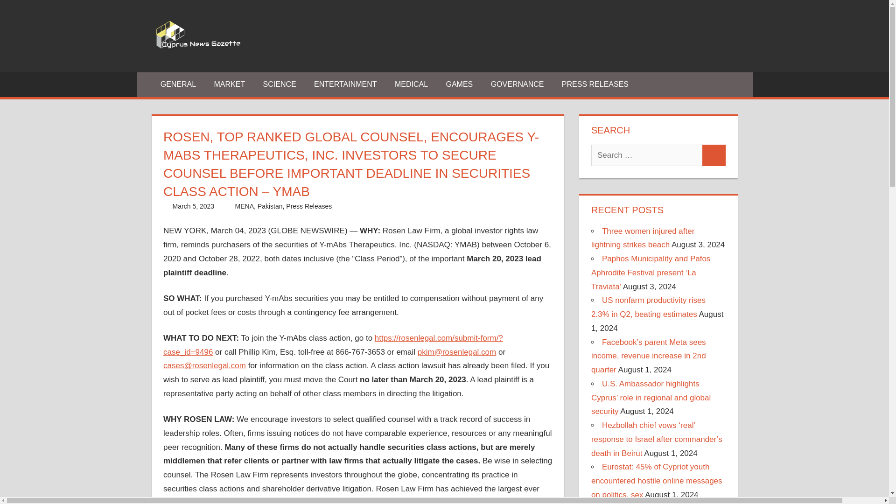  Describe the element at coordinates (270, 206) in the screenshot. I see `Pakistan` at that location.